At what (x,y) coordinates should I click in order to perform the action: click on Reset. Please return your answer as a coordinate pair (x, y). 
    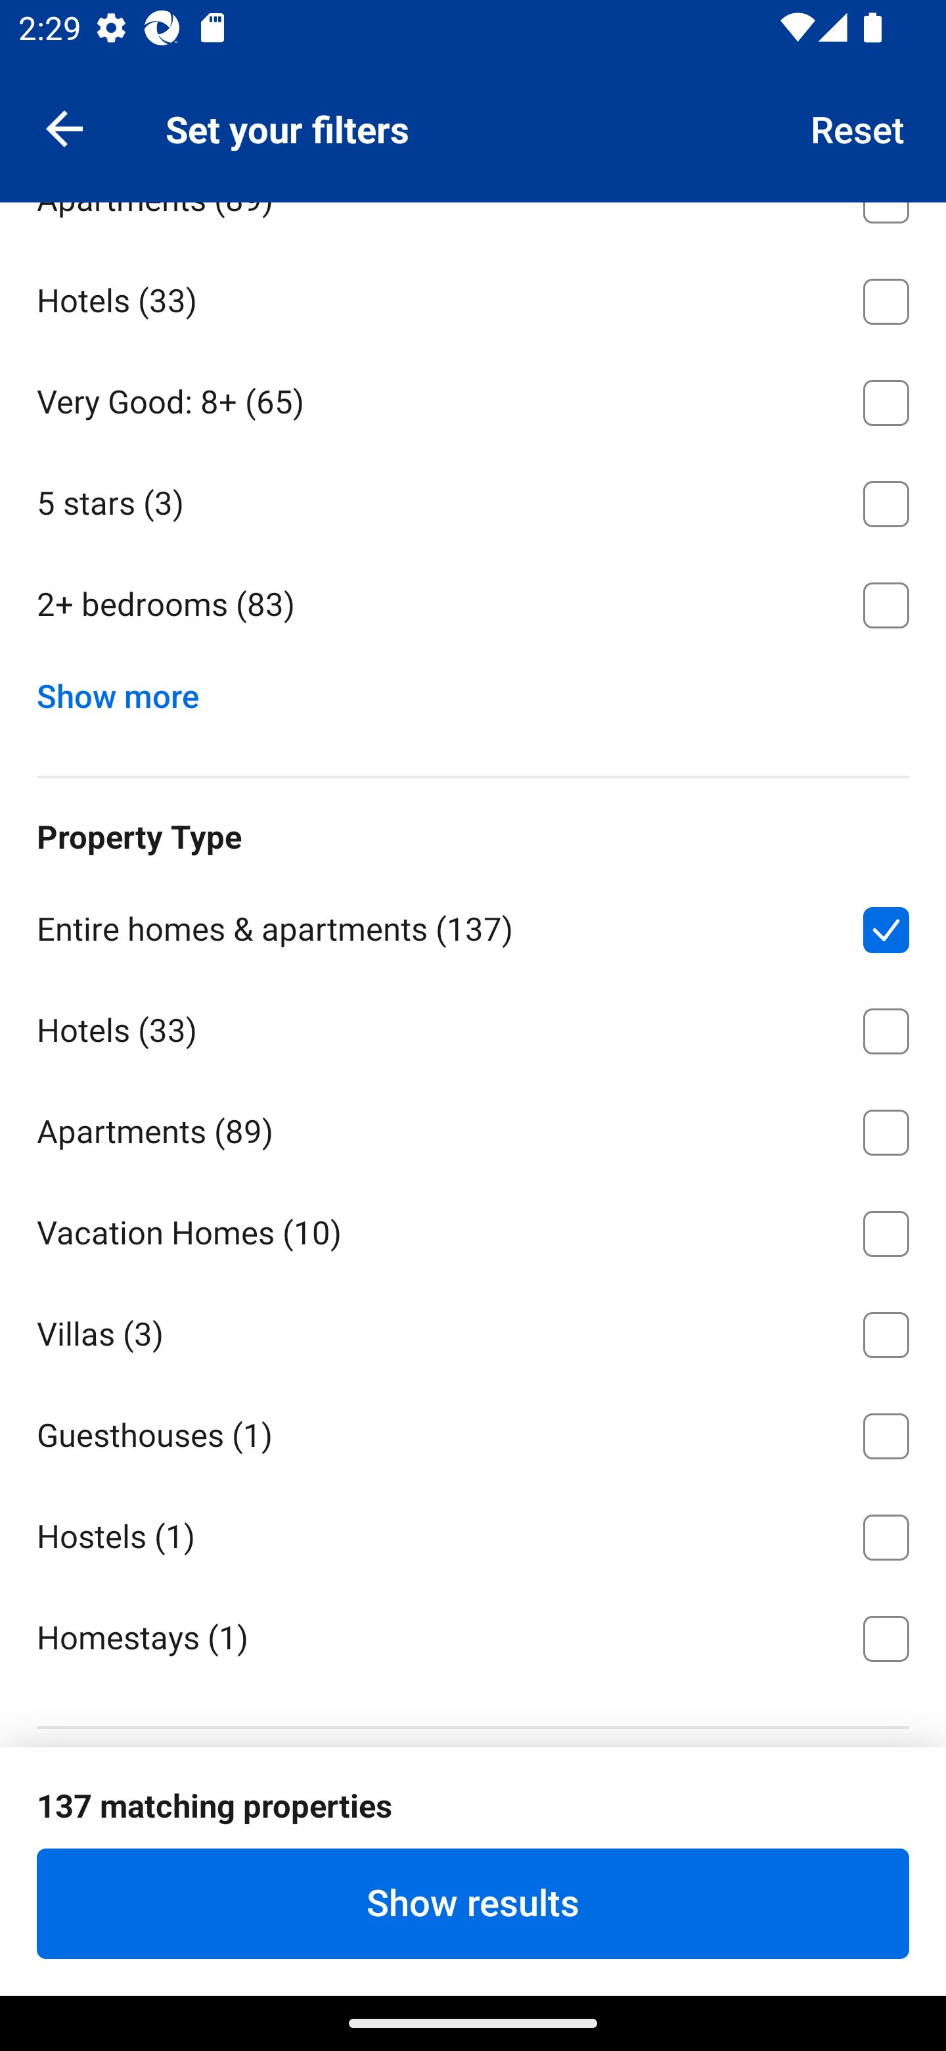
    Looking at the image, I should click on (858, 128).